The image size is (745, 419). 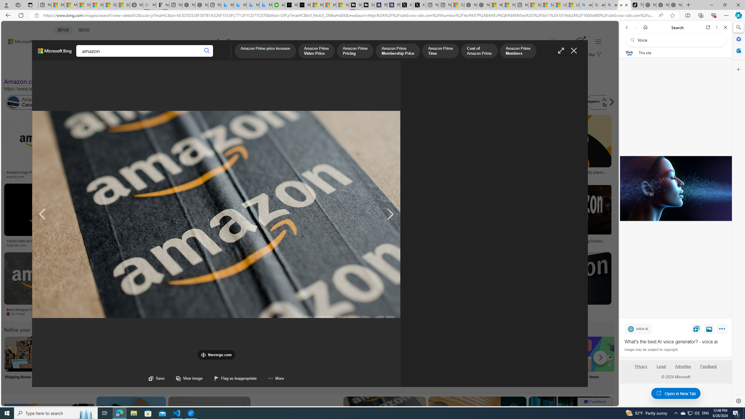 I want to click on Gilma and Hector both pose tropical trouble for Hawaii, so click(x=123, y=5).